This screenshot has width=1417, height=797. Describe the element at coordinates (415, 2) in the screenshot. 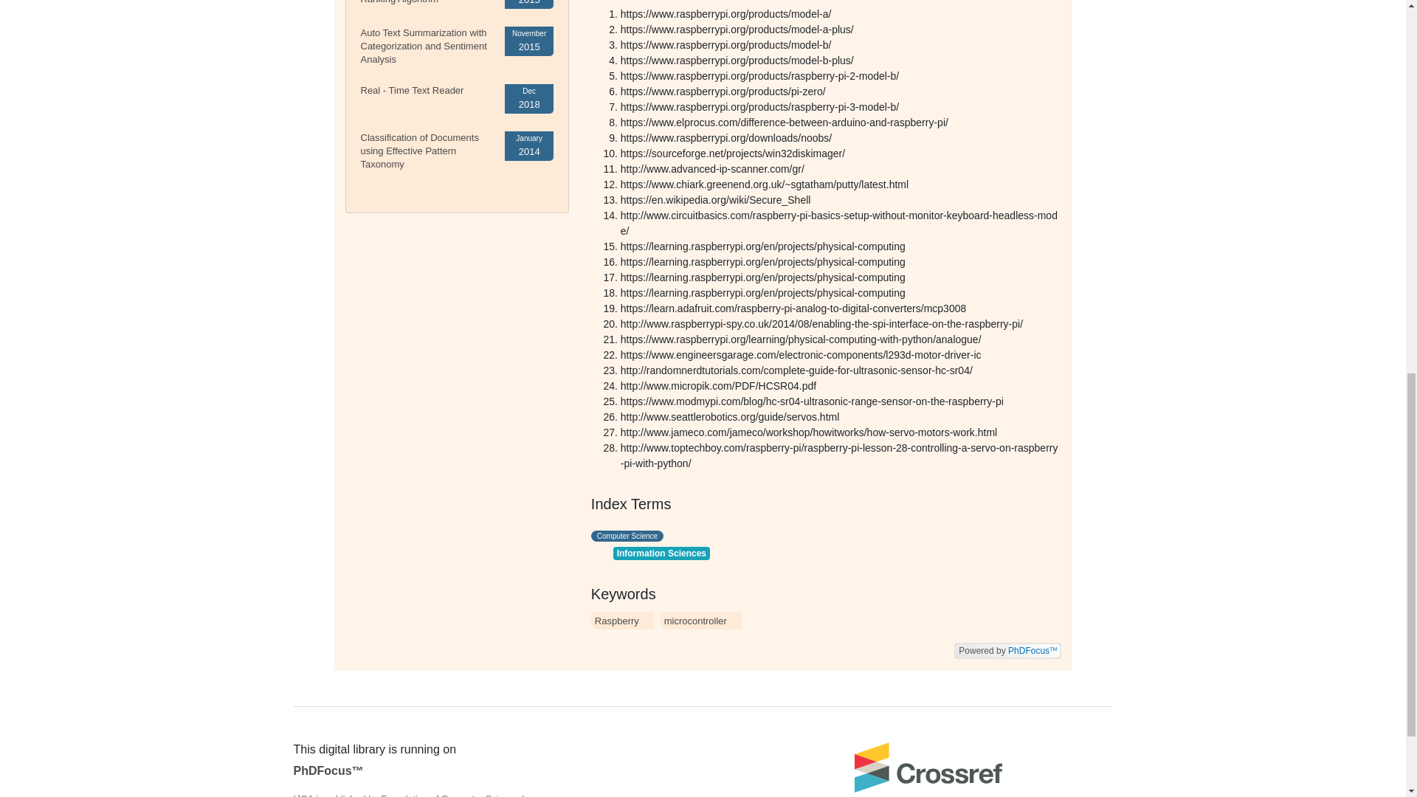

I see `A Score based Web Page Ranking Algorithm` at that location.